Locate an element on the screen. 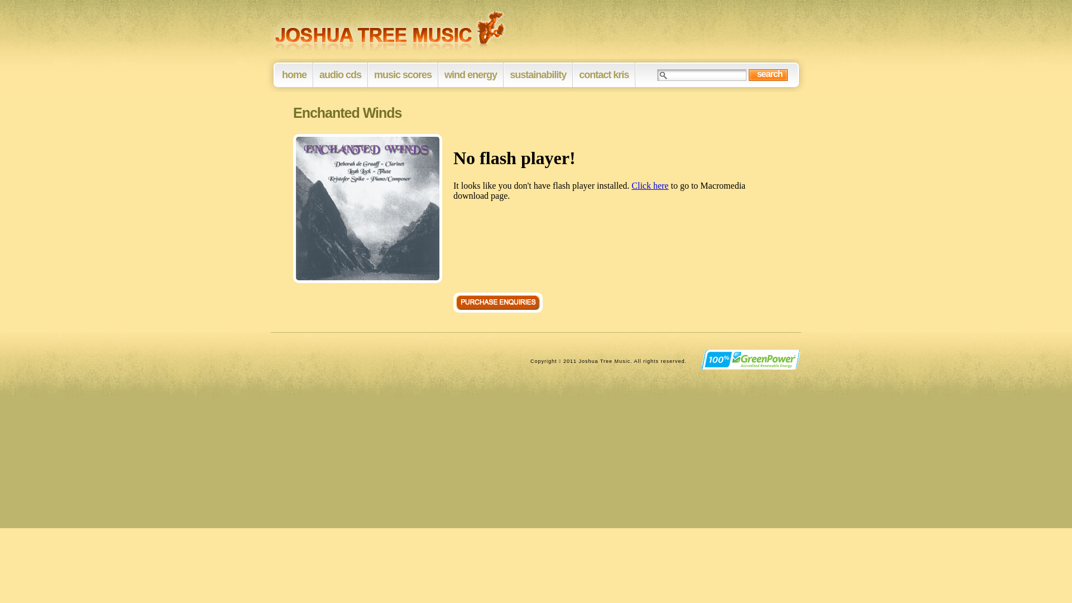 This screenshot has width=1072, height=603. audio cds is located at coordinates (341, 75).